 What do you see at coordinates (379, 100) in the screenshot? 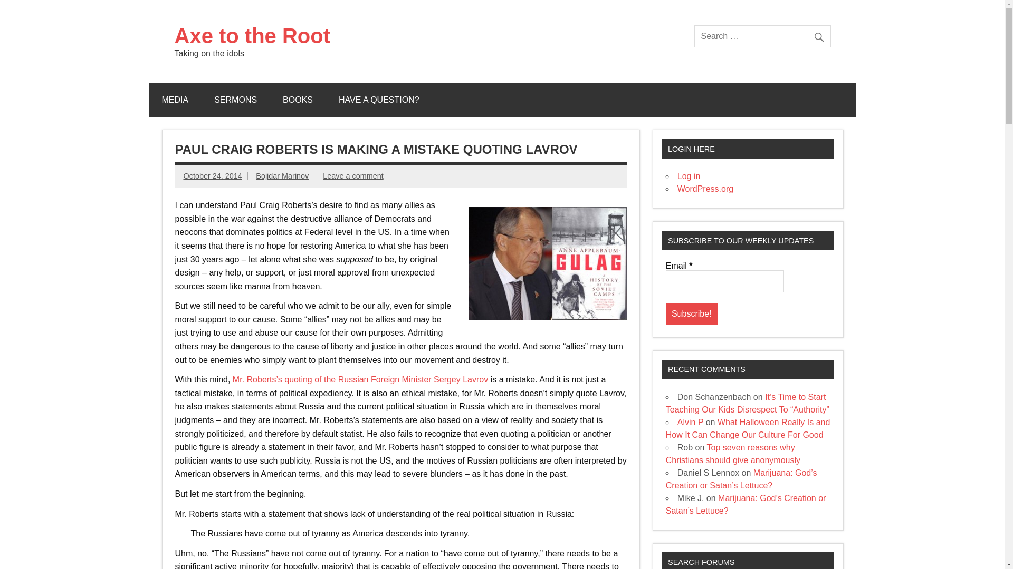
I see `HAVE A QUESTION?` at bounding box center [379, 100].